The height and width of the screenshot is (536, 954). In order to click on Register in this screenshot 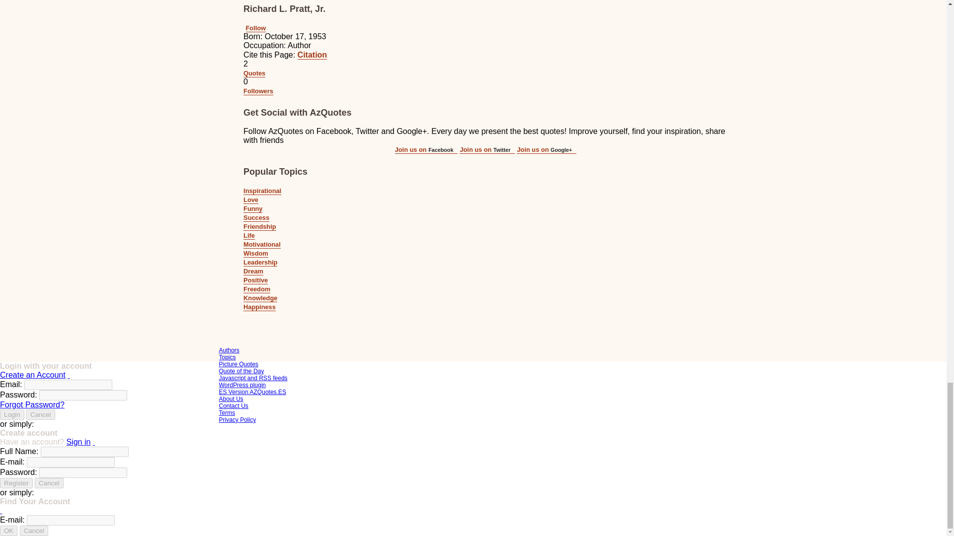, I will do `click(16, 483)`.